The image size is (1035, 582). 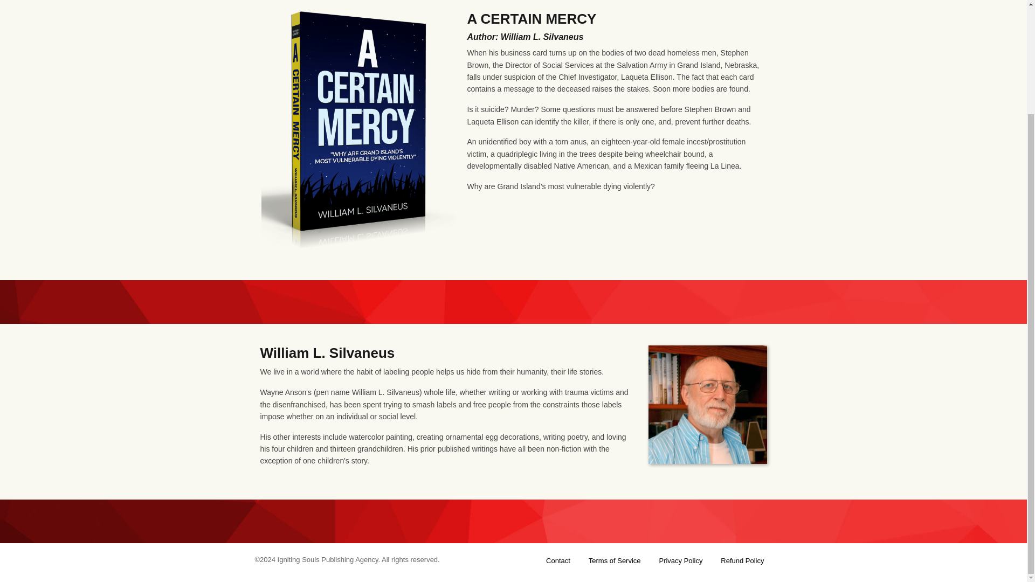 What do you see at coordinates (558, 560) in the screenshot?
I see `Contact` at bounding box center [558, 560].